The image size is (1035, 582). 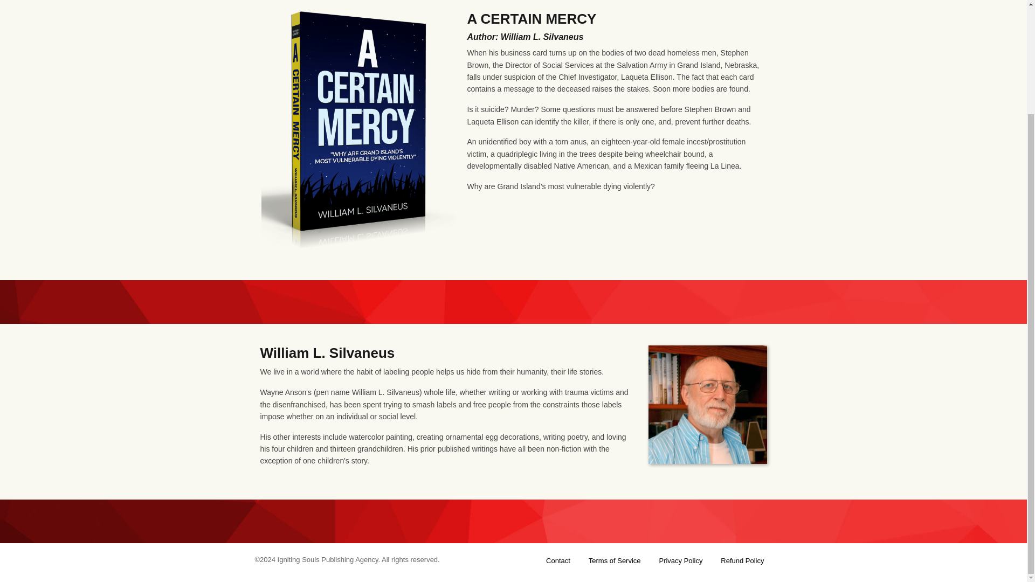 What do you see at coordinates (558, 560) in the screenshot?
I see `Contact` at bounding box center [558, 560].